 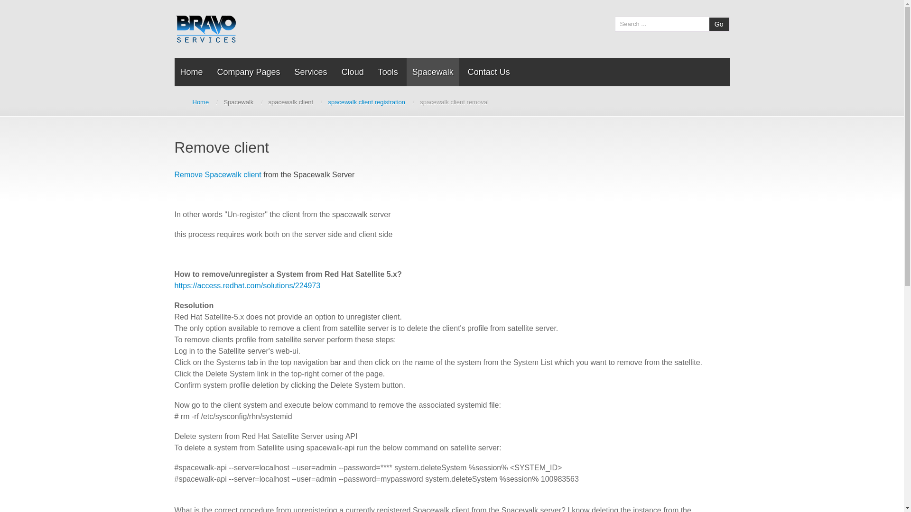 What do you see at coordinates (366, 102) in the screenshot?
I see `spacewalk client registration` at bounding box center [366, 102].